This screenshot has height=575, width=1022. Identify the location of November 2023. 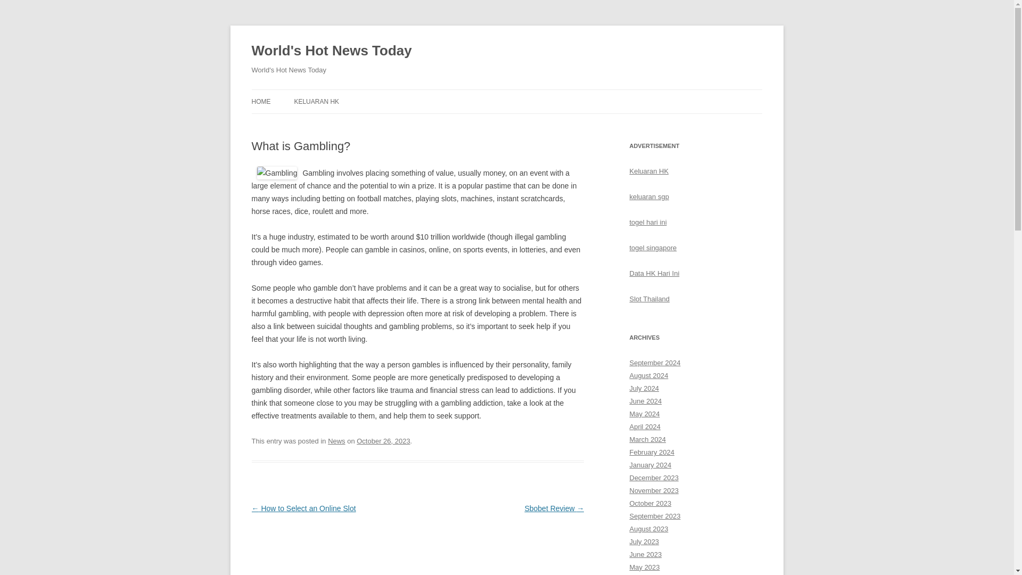
(654, 490).